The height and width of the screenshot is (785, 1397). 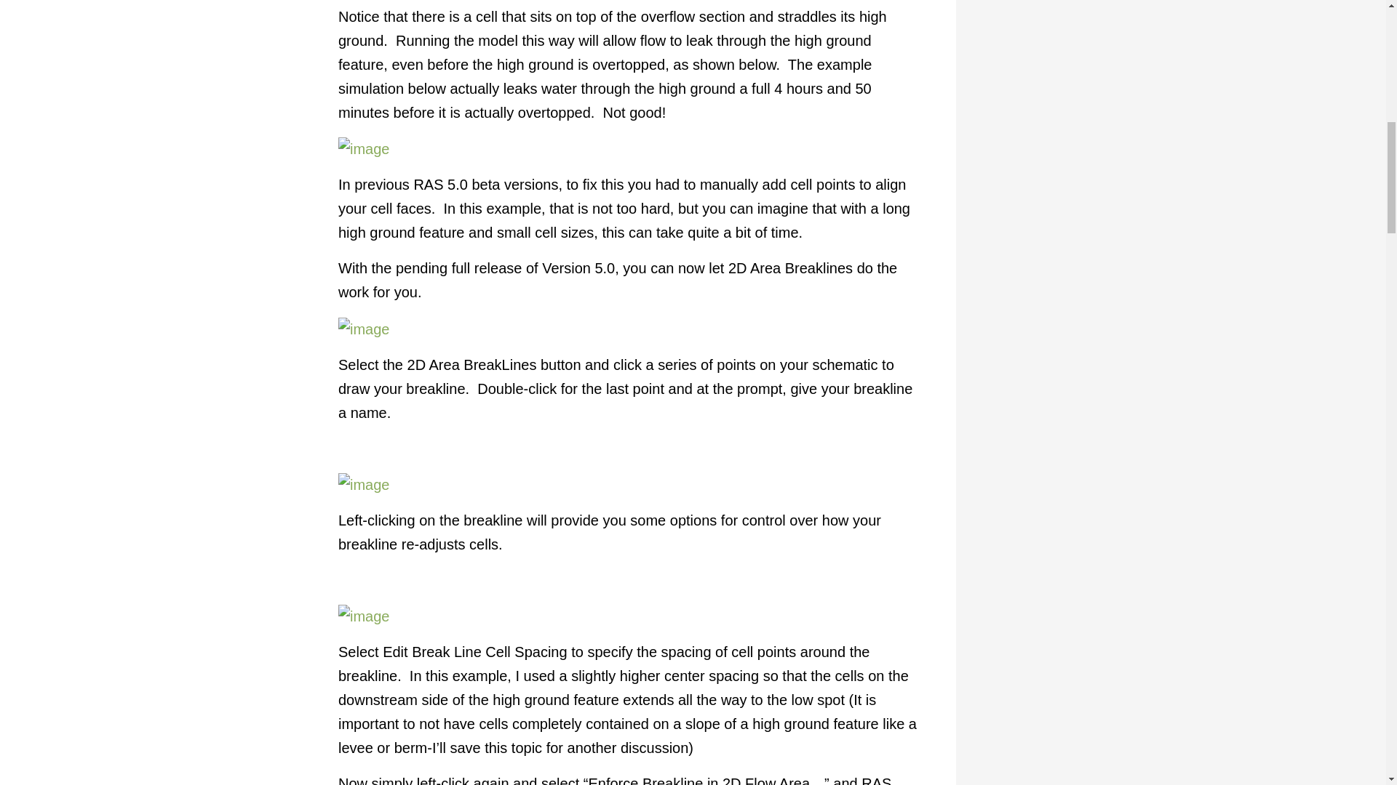 What do you see at coordinates (364, 150) in the screenshot?
I see `image` at bounding box center [364, 150].